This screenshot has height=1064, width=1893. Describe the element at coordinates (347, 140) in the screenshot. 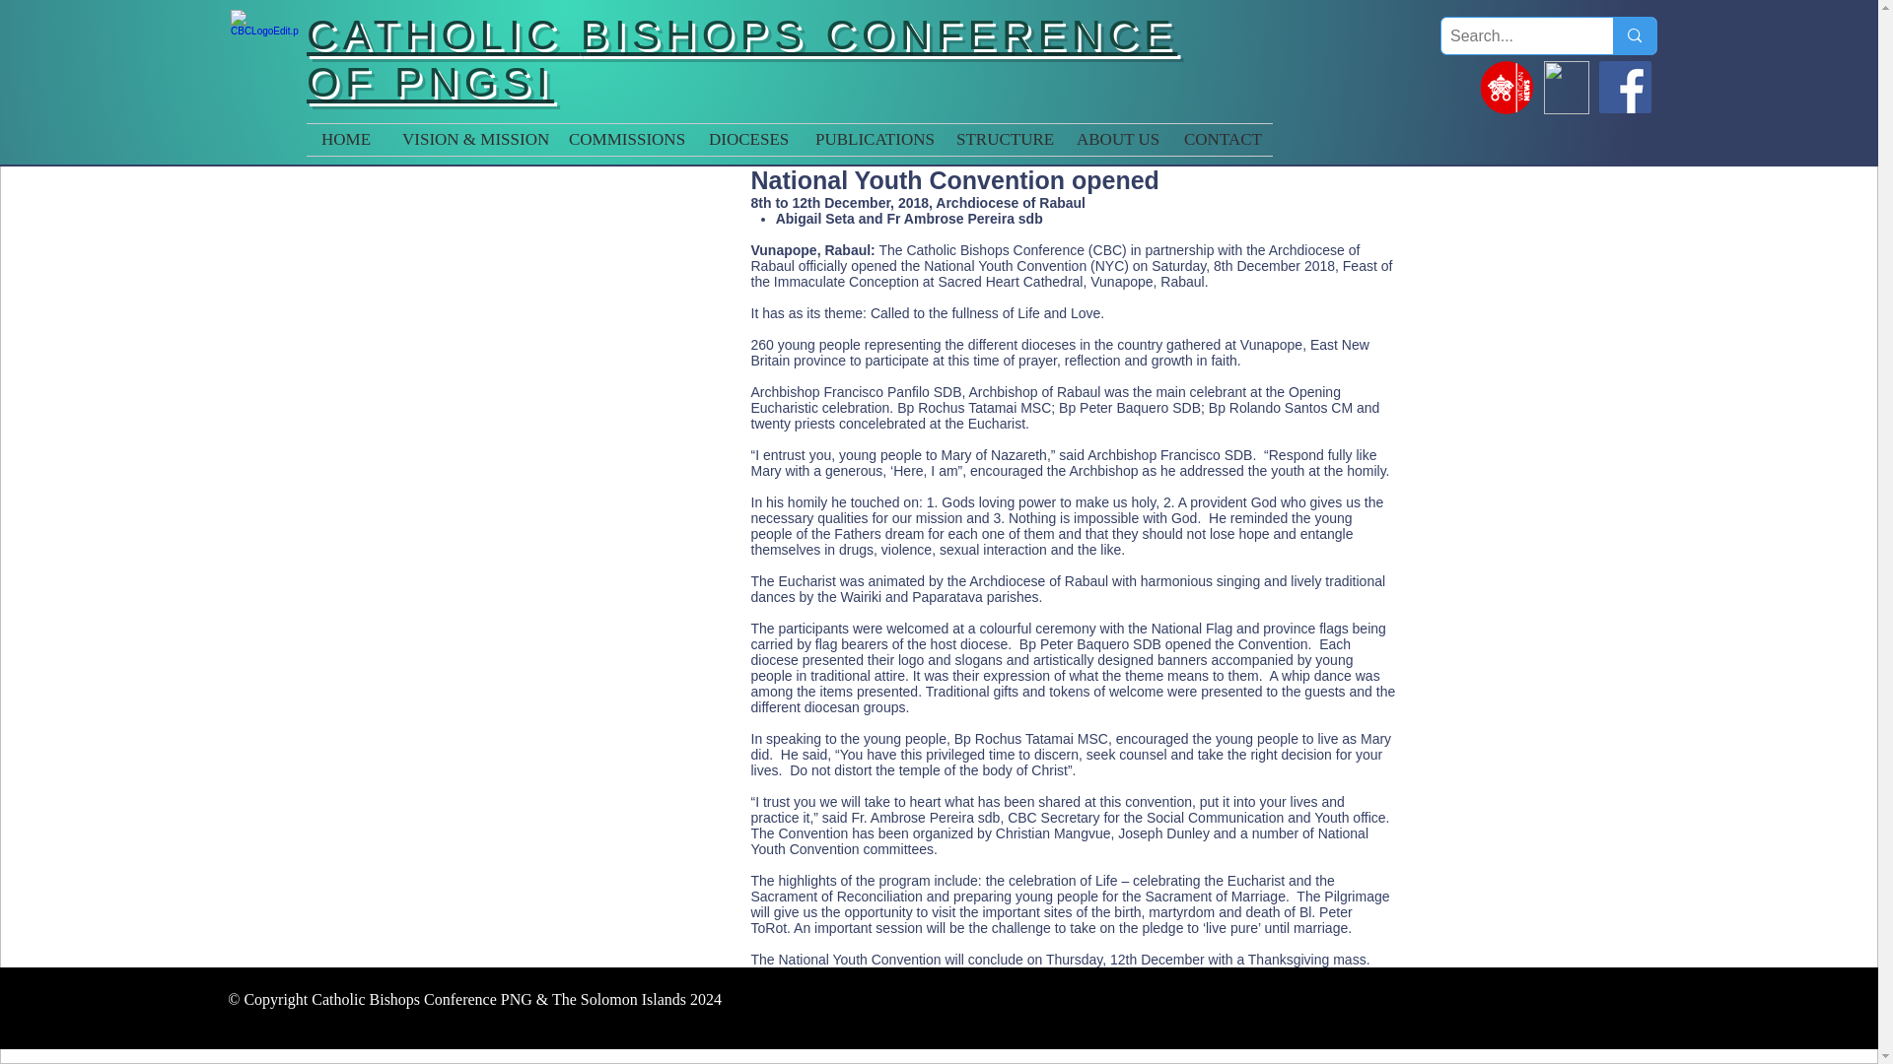

I see `HOME` at that location.